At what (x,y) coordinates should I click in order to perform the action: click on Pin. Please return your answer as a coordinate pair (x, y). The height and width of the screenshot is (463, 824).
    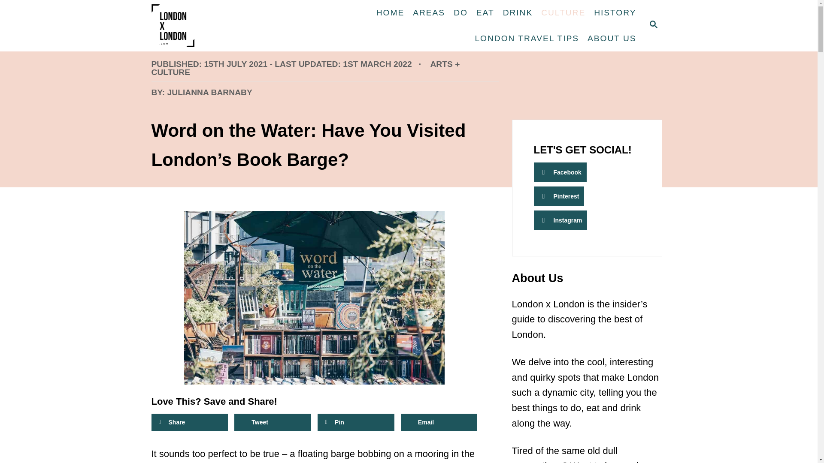
    Looking at the image, I should click on (356, 422).